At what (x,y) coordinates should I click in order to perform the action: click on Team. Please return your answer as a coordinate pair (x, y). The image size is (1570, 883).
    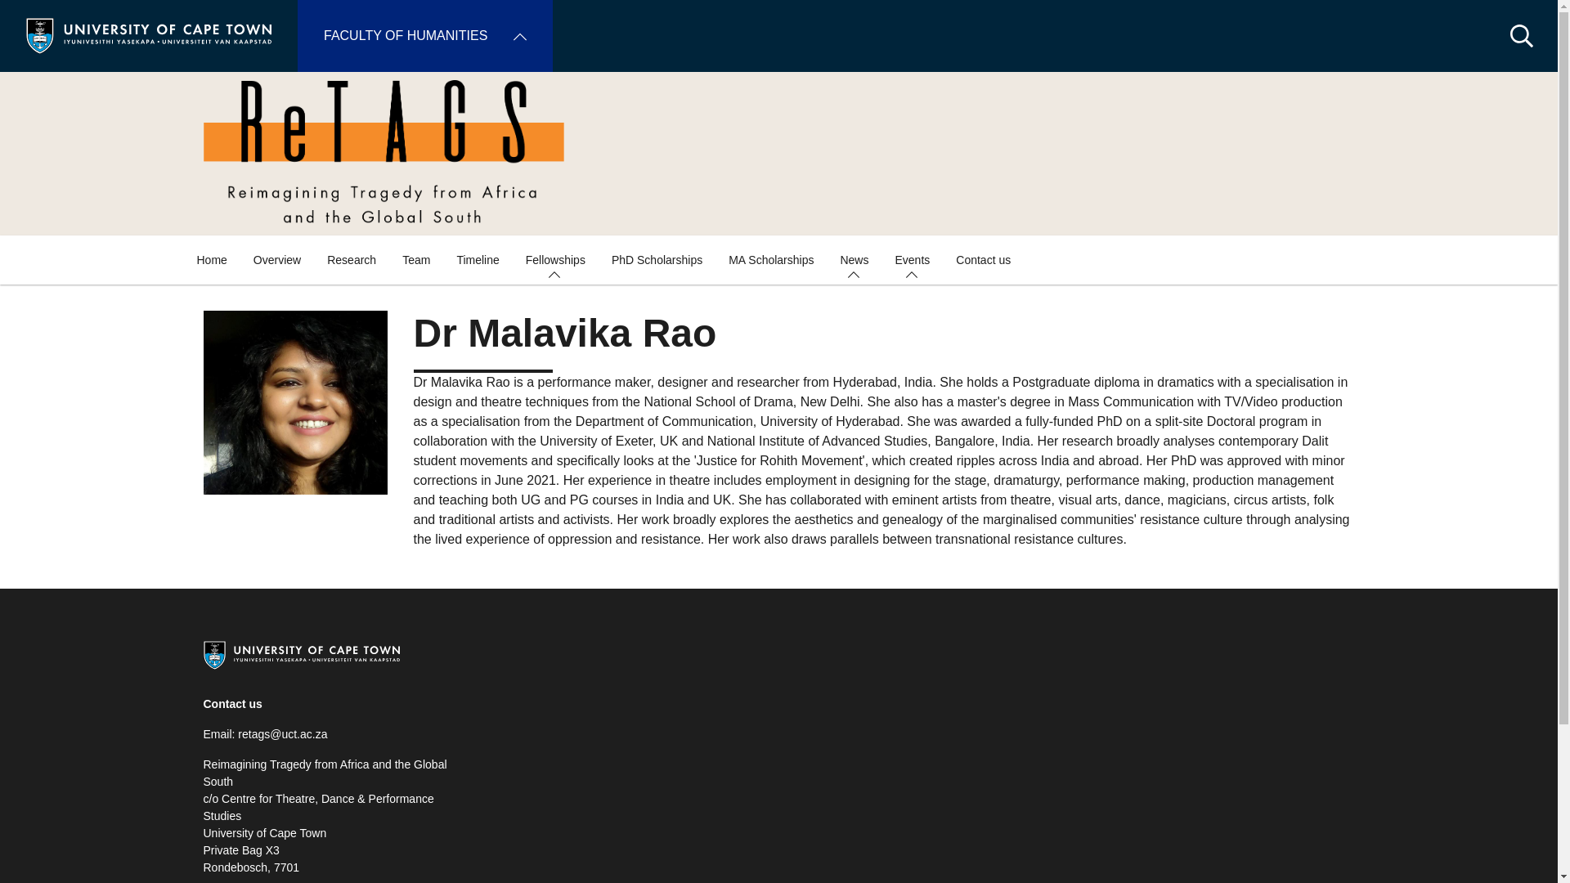
    Looking at the image, I should click on (415, 260).